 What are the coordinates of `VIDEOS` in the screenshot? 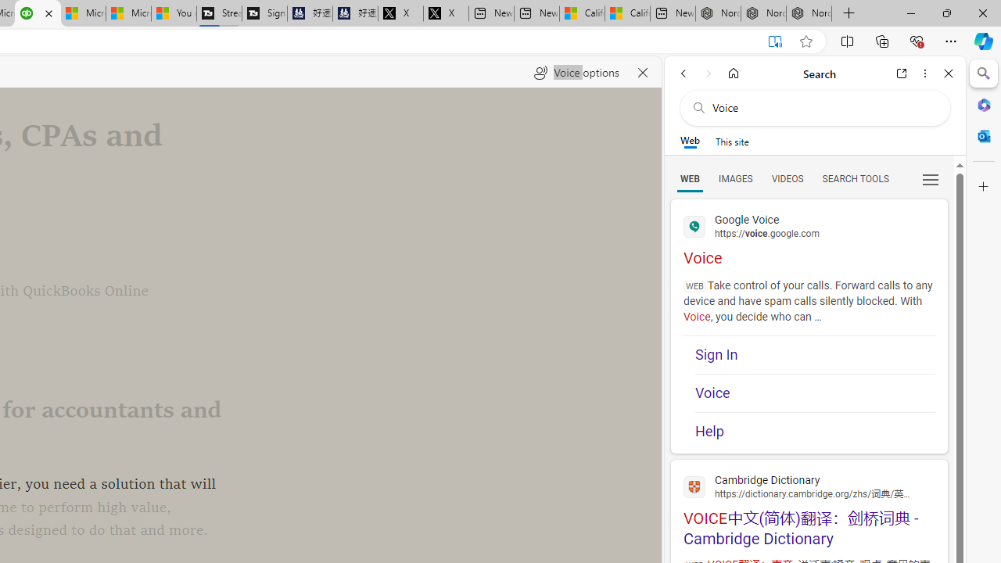 It's located at (787, 178).